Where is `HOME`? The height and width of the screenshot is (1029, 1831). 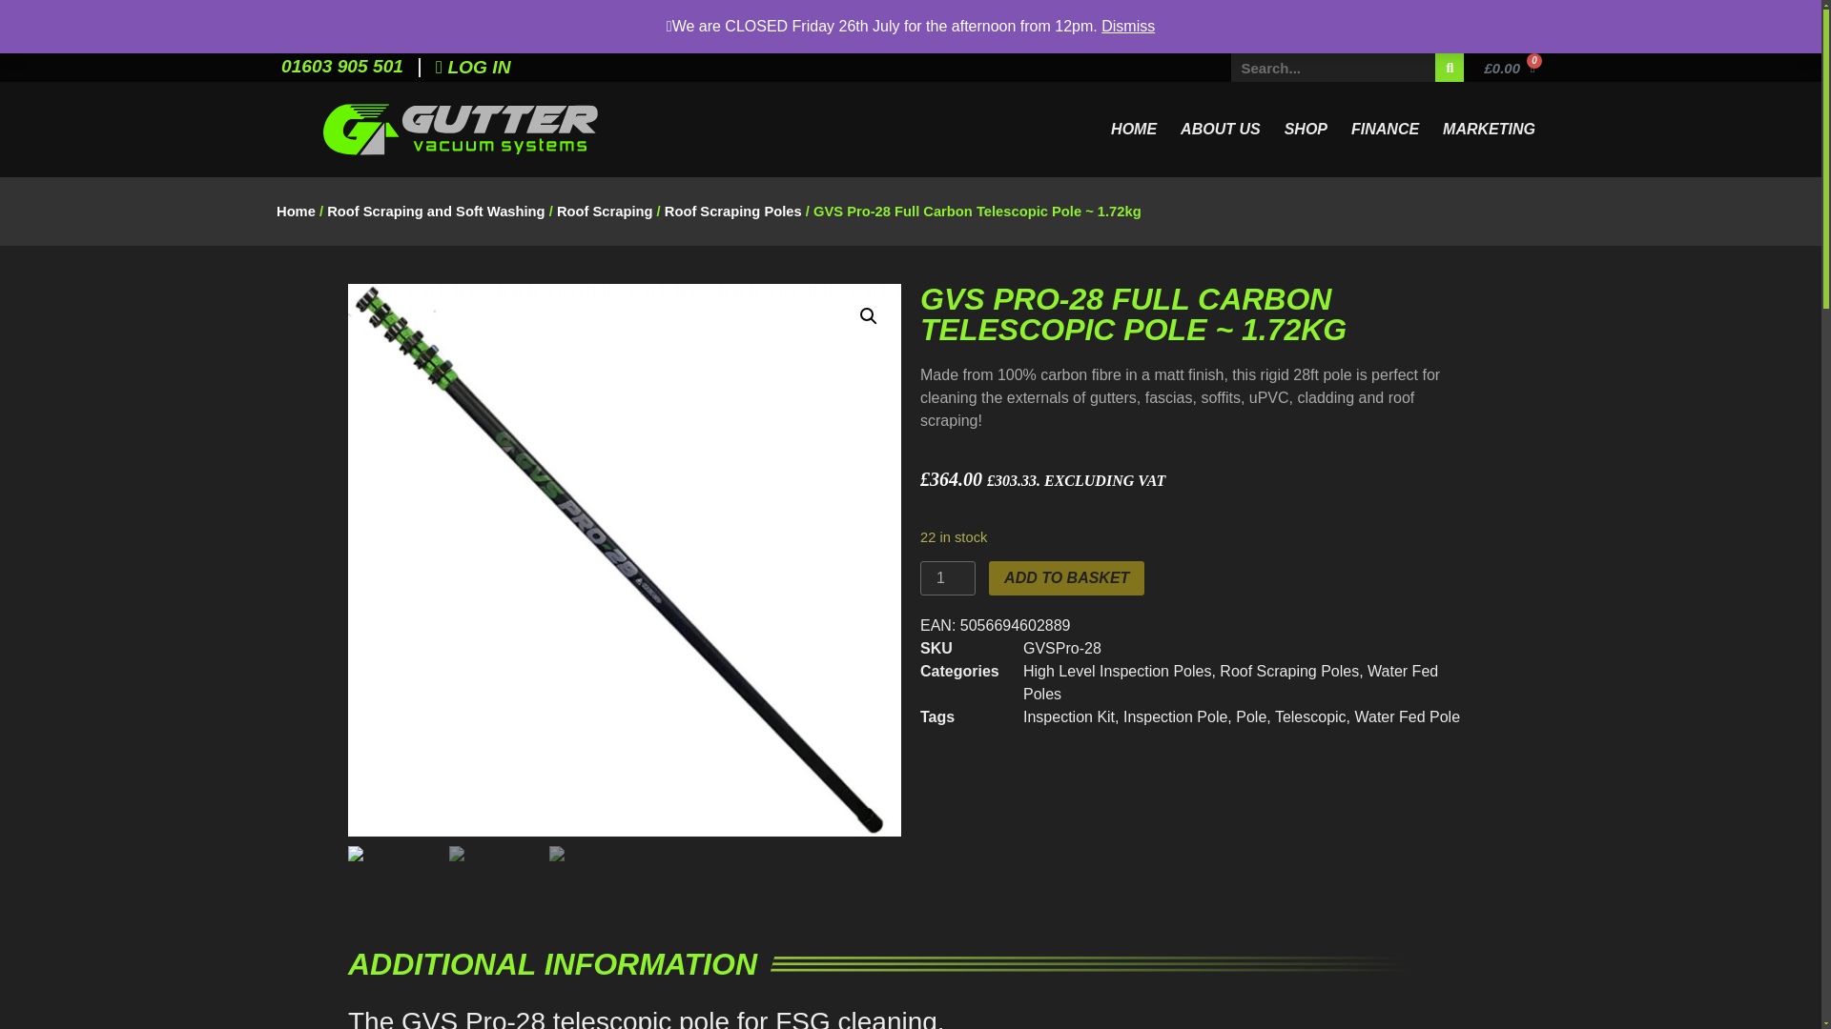
HOME is located at coordinates (1134, 130).